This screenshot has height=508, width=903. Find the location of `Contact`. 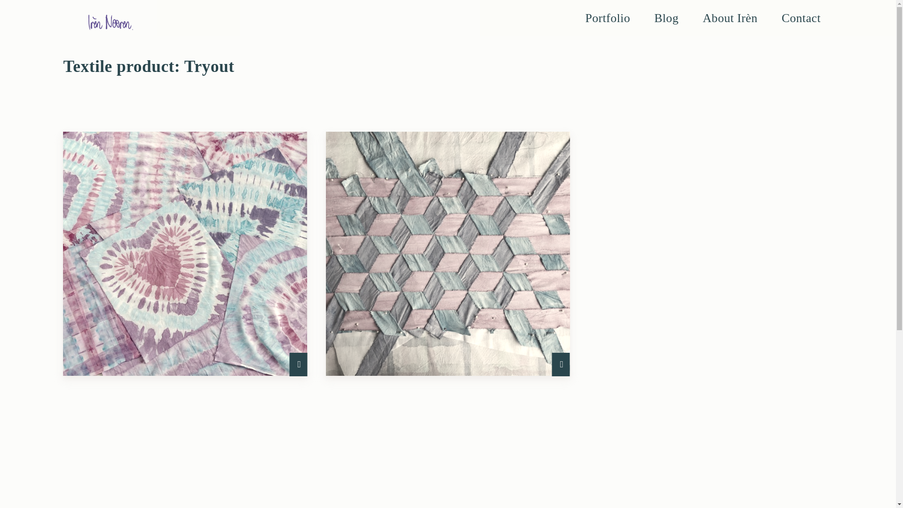

Contact is located at coordinates (800, 18).